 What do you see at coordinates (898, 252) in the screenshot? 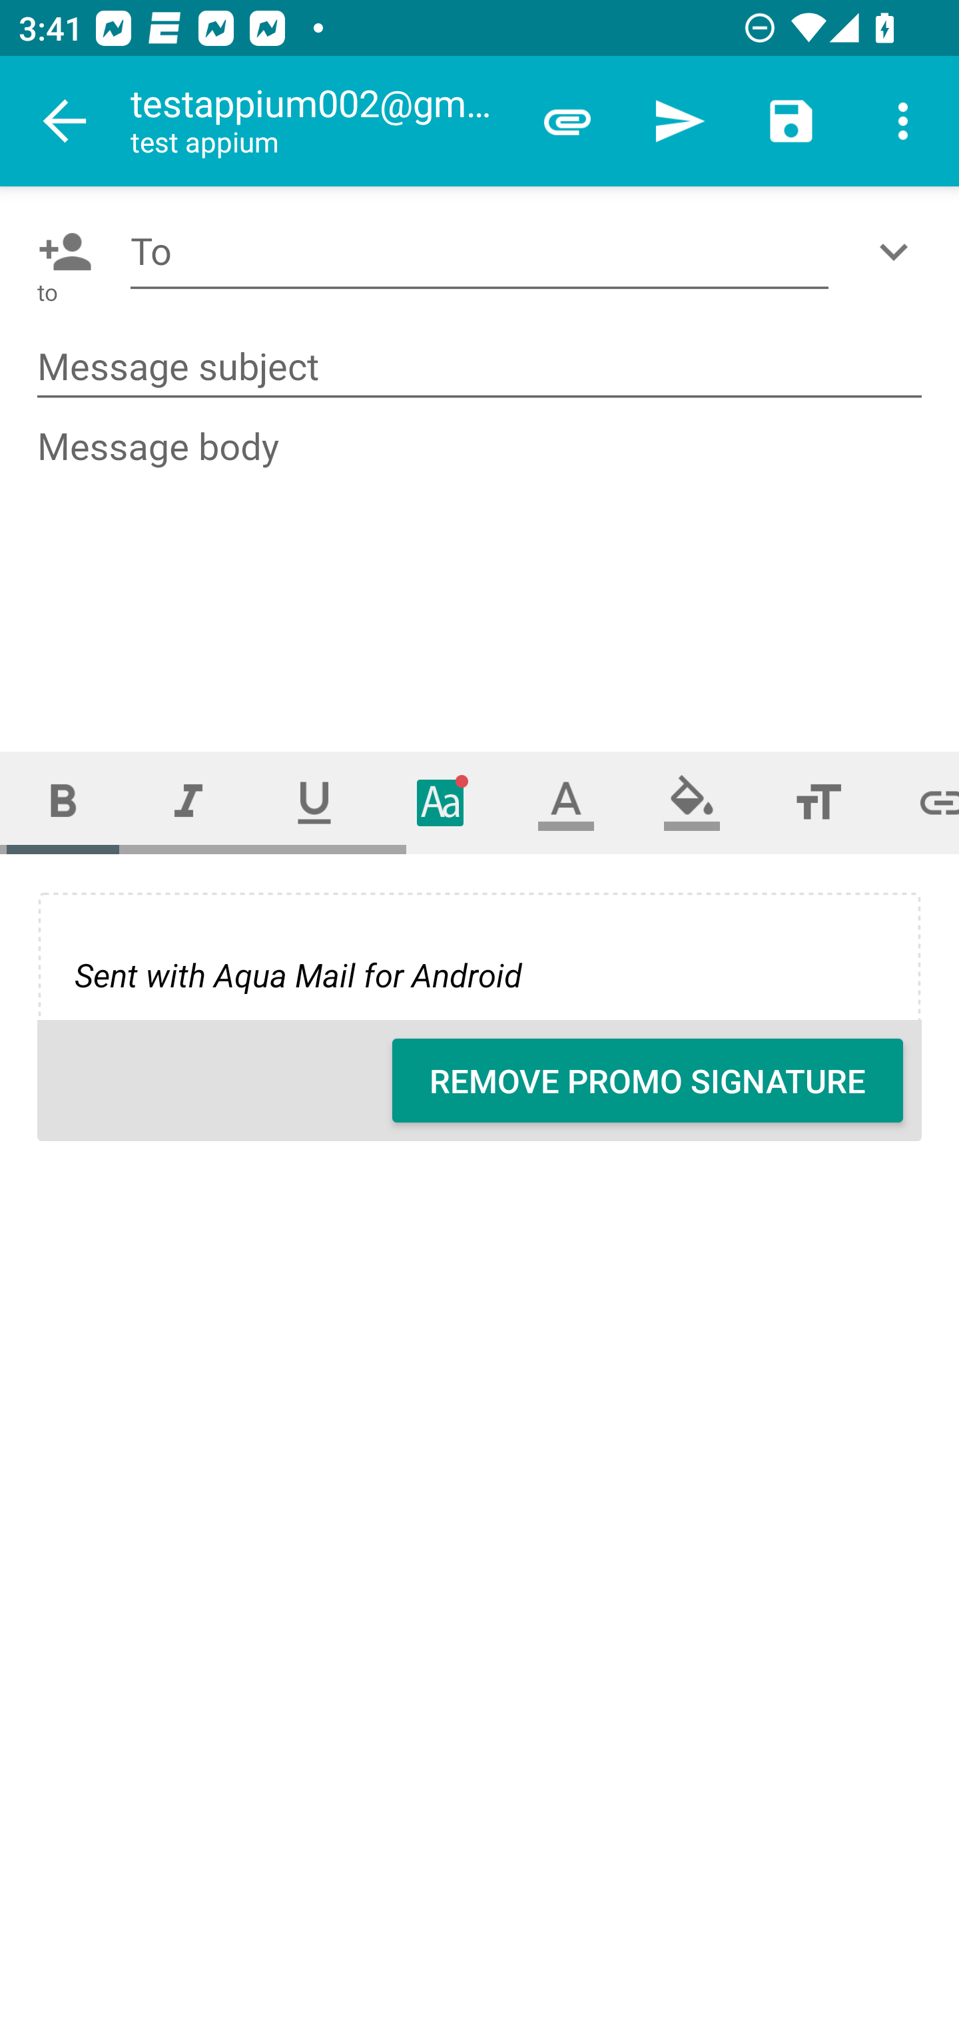
I see `Show/Add CC/BCC` at bounding box center [898, 252].